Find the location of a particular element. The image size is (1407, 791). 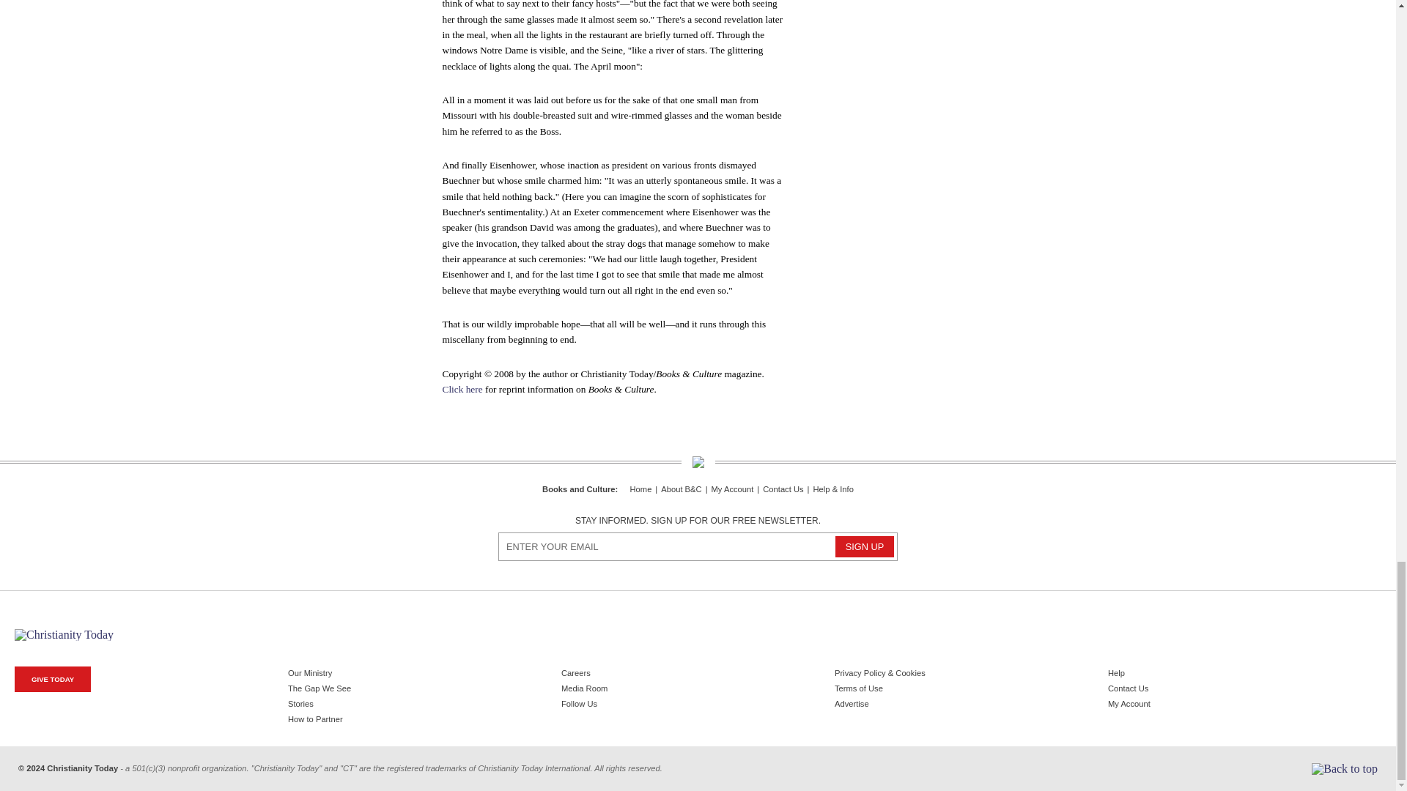

Back to top is located at coordinates (1344, 769).